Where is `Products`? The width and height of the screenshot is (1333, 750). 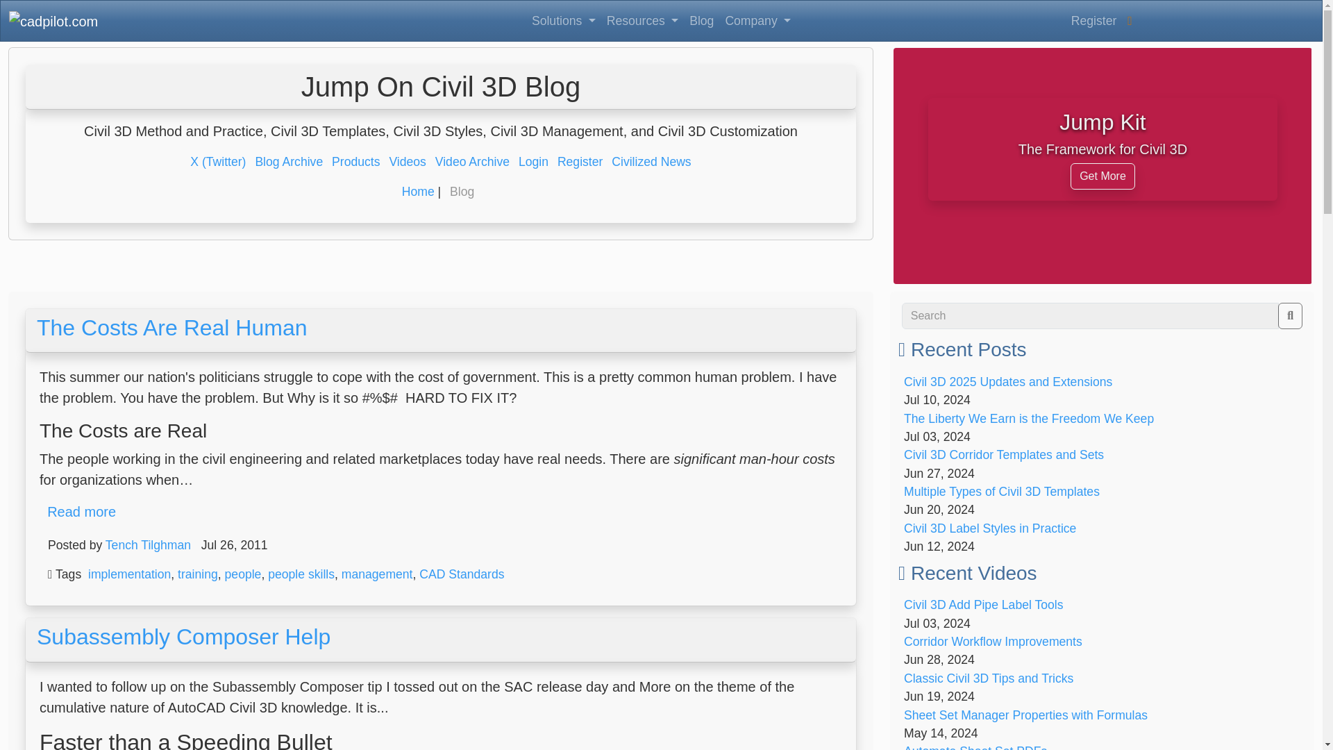
Products is located at coordinates (355, 161).